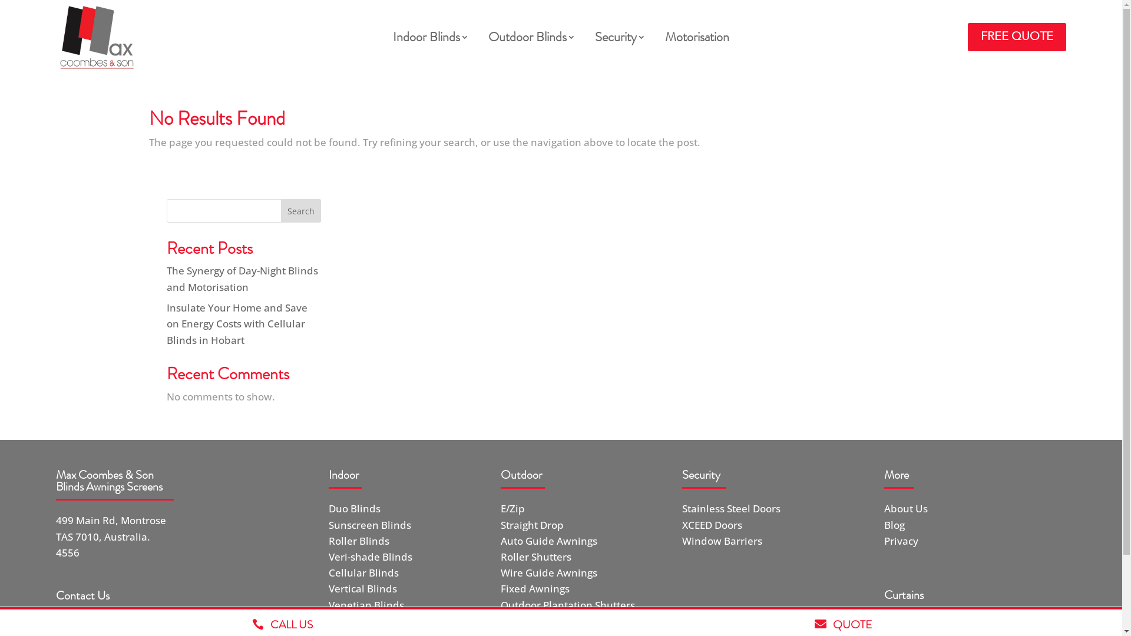 Image resolution: width=1131 pixels, height=636 pixels. I want to click on QUOTE, so click(852, 624).